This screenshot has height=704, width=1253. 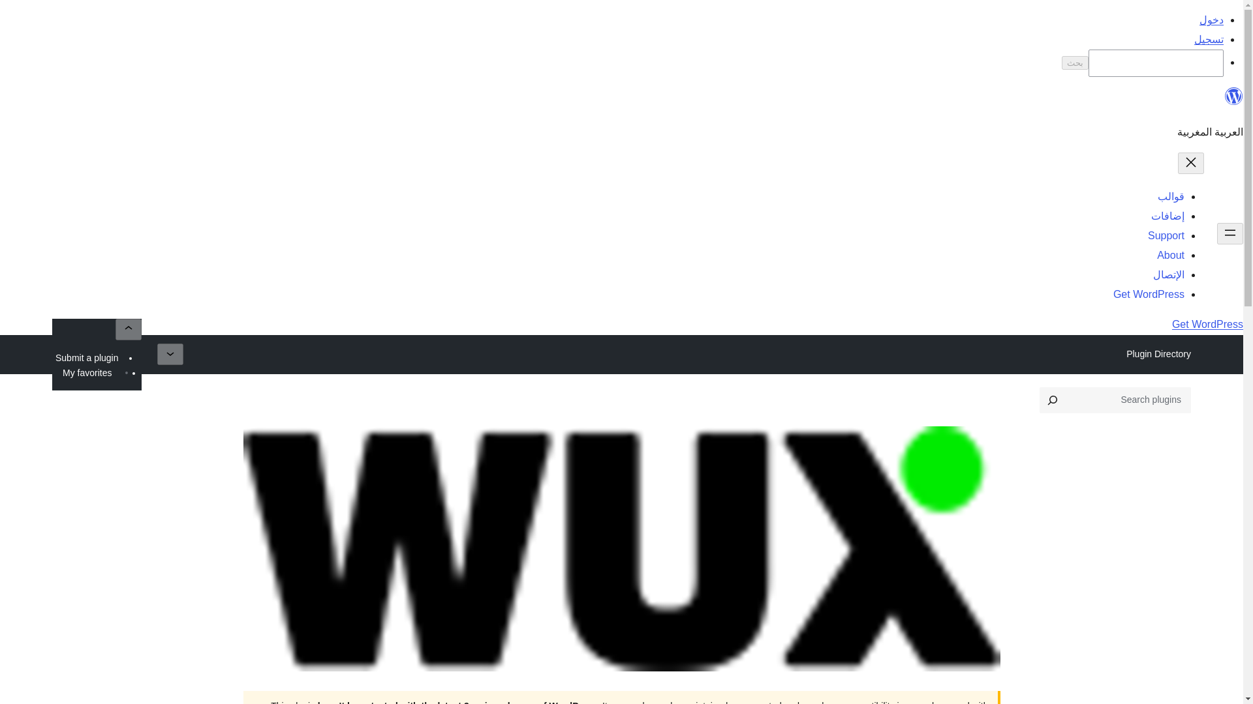 I want to click on Support, so click(x=1166, y=236).